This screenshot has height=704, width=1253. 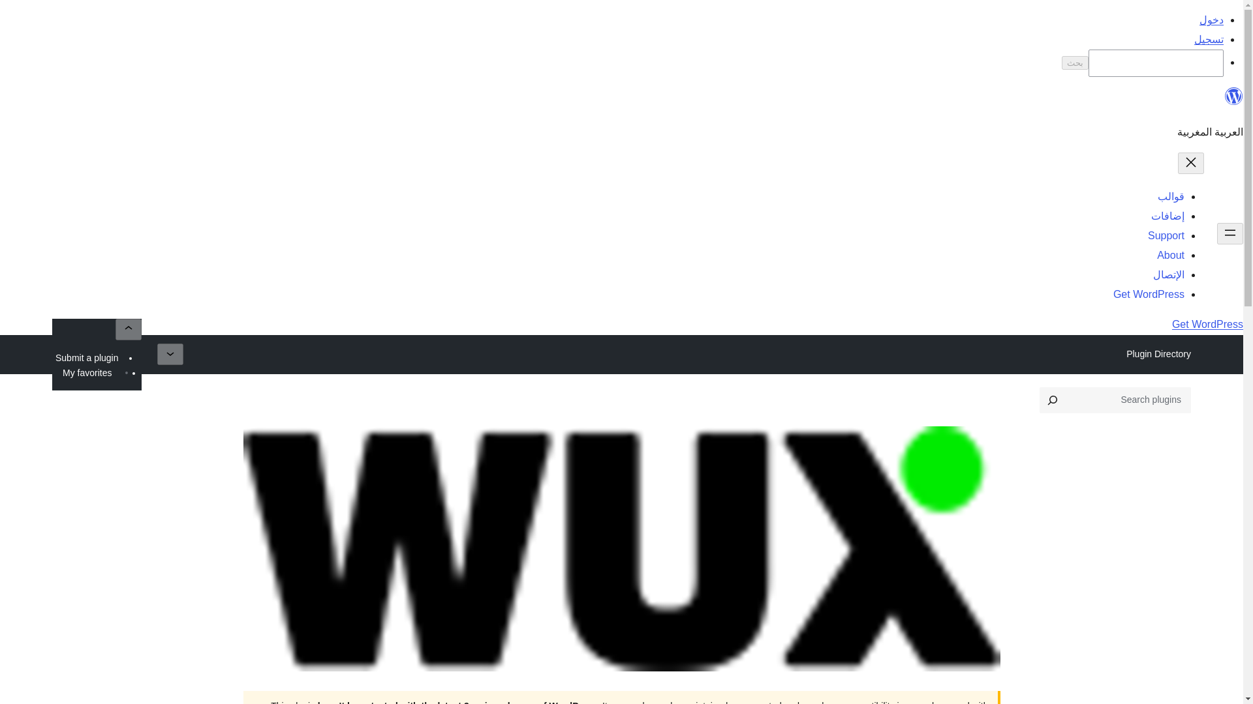 I want to click on Support, so click(x=1166, y=236).